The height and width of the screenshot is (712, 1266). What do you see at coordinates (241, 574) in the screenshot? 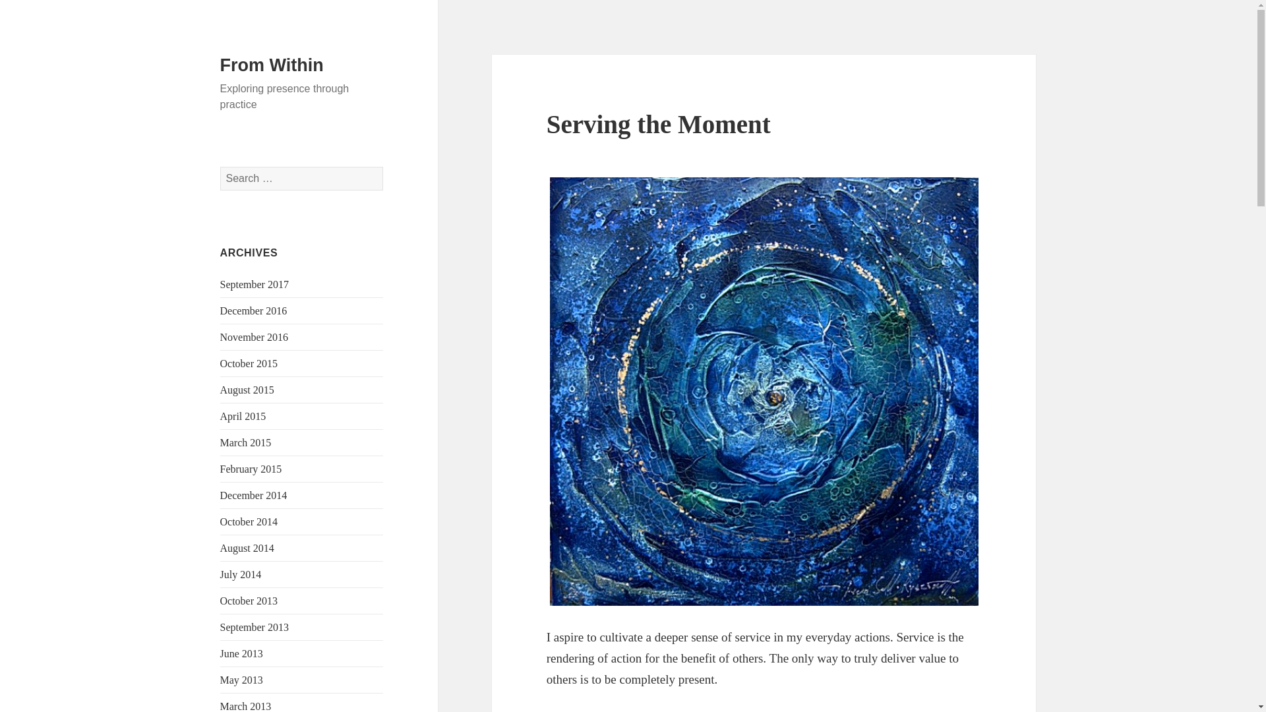
I see `July 2014` at bounding box center [241, 574].